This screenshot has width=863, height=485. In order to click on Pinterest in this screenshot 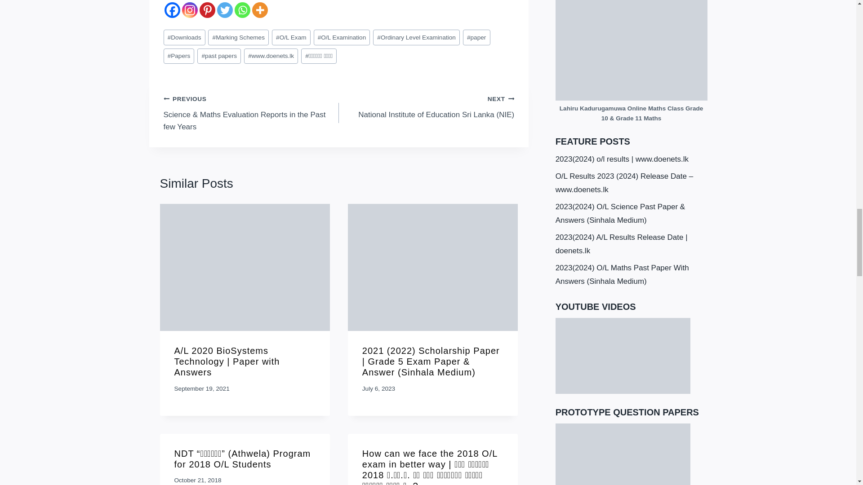, I will do `click(207, 10)`.